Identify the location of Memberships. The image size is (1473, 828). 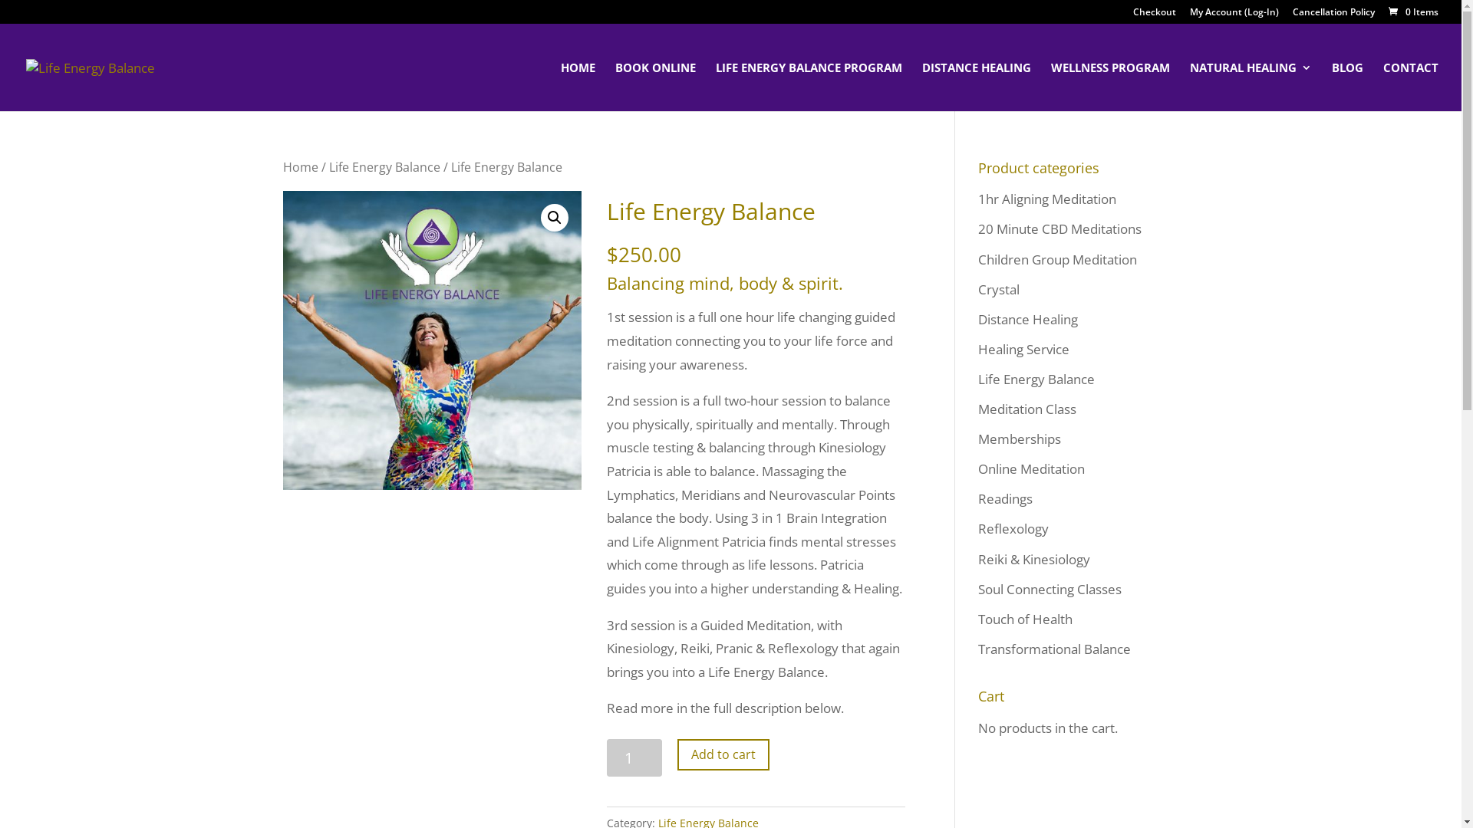
(1019, 439).